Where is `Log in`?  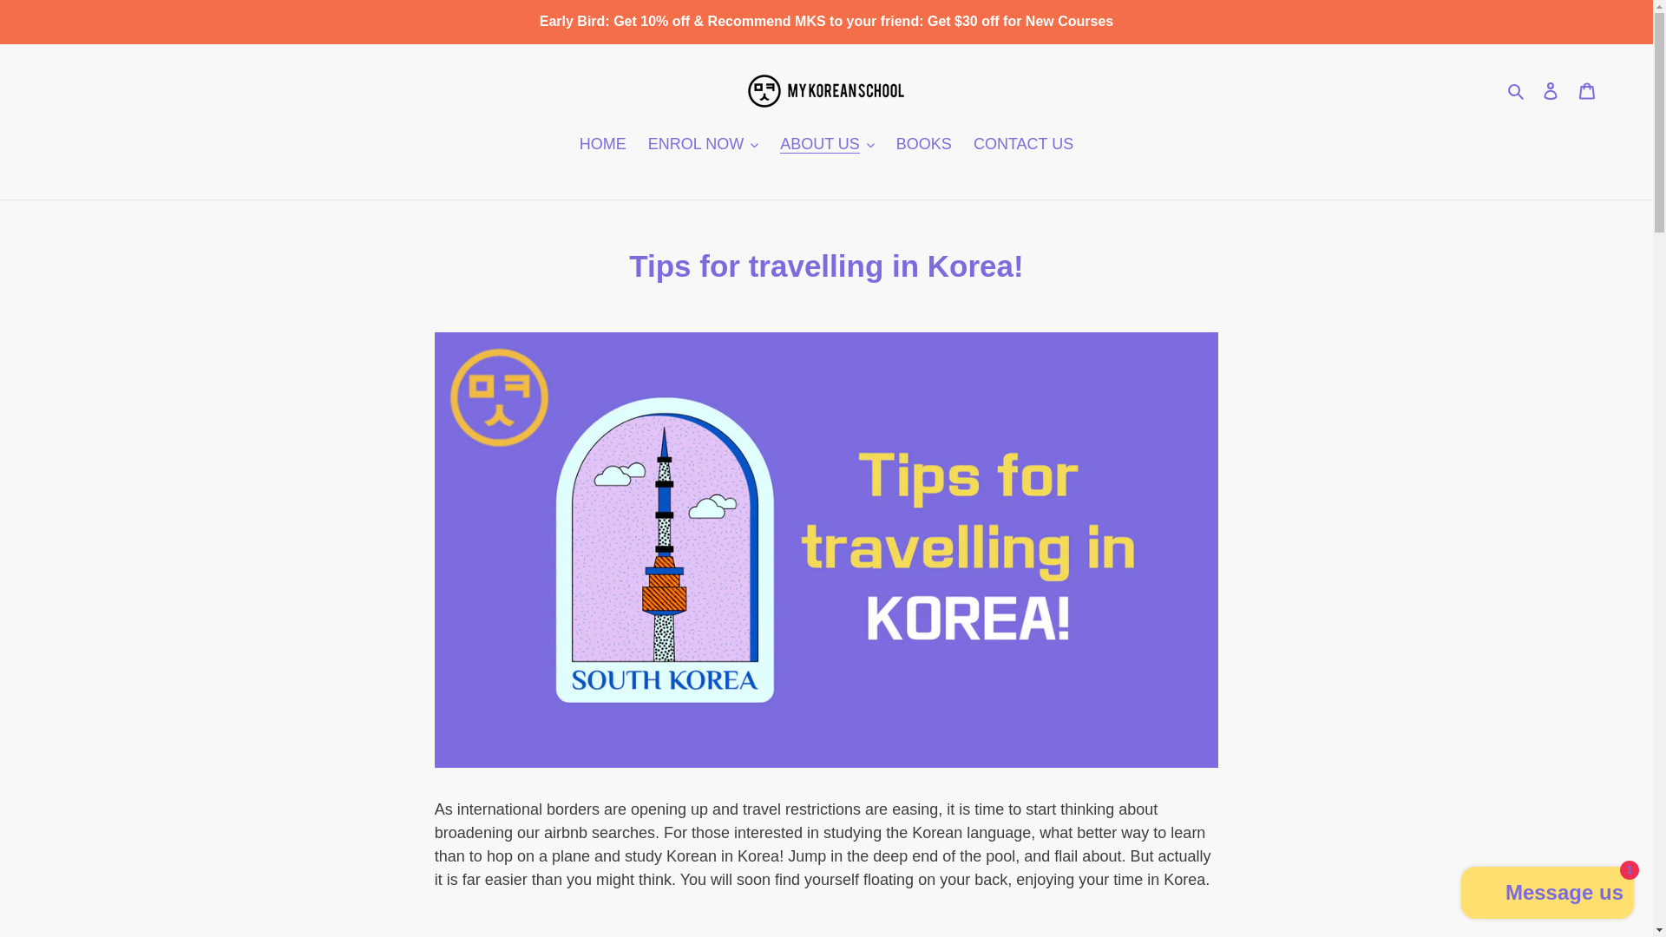
Log in is located at coordinates (1551, 90).